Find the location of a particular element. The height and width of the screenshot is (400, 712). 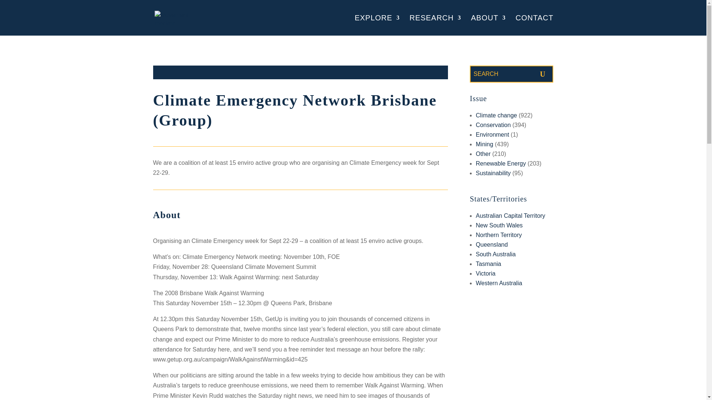

Renewable Energy is located at coordinates (501, 164).